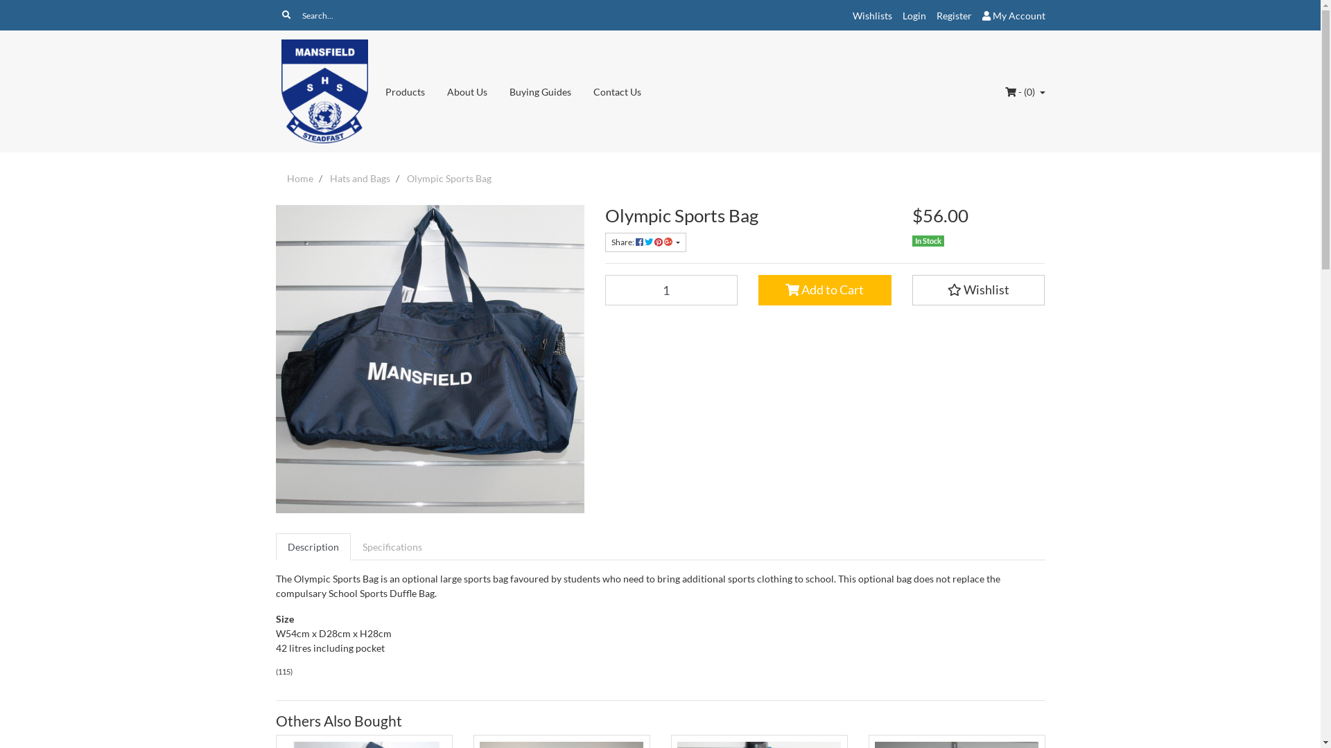 The height and width of the screenshot is (748, 1331). I want to click on Buying Guides, so click(541, 91).